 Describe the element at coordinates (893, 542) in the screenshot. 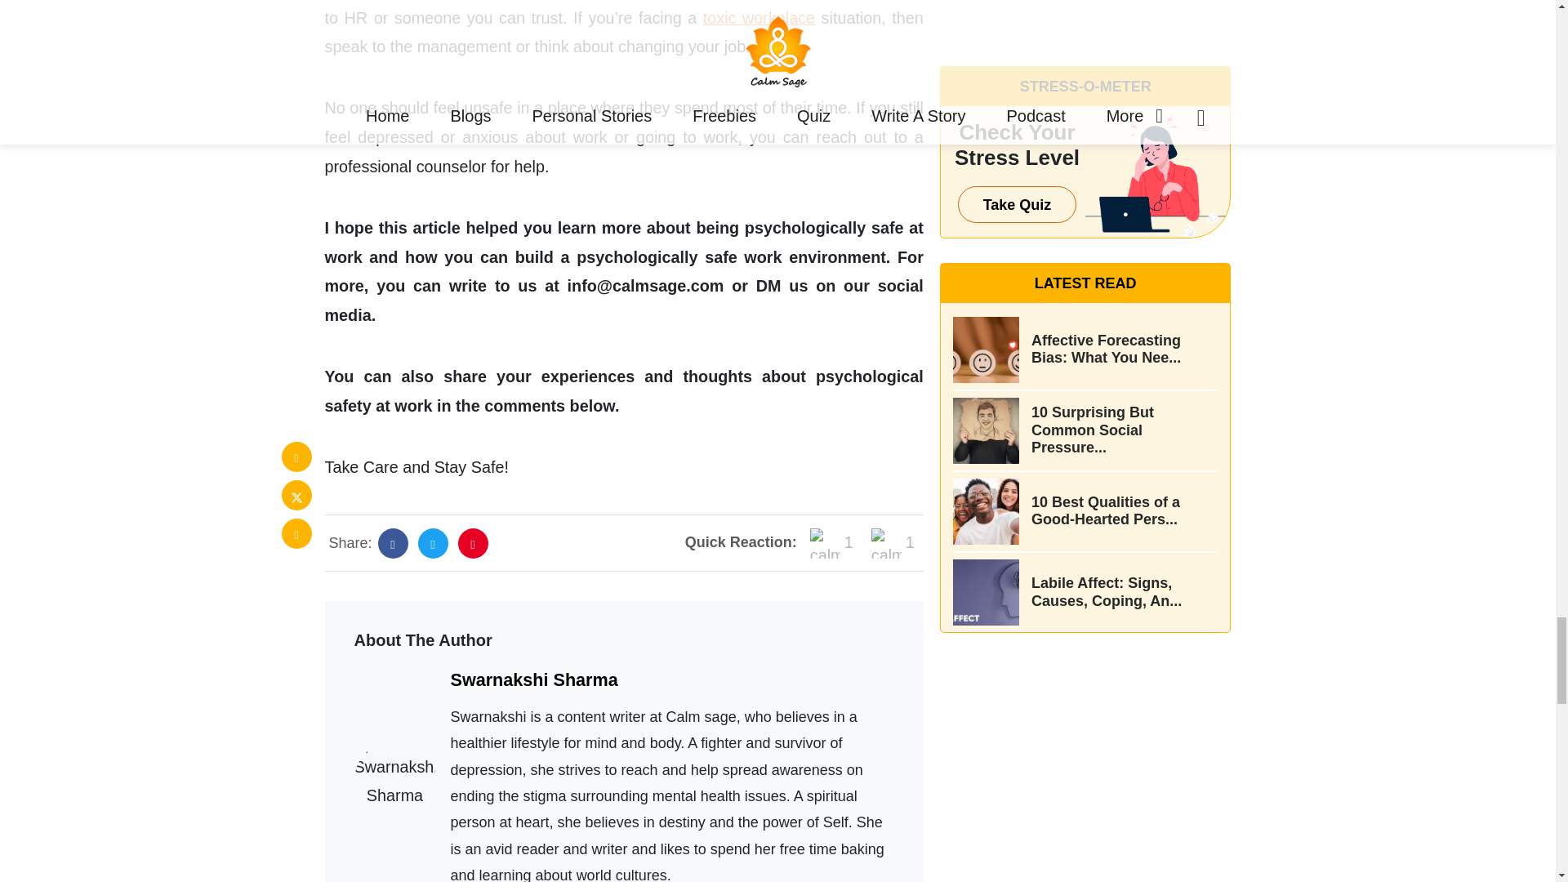

I see `1` at that location.